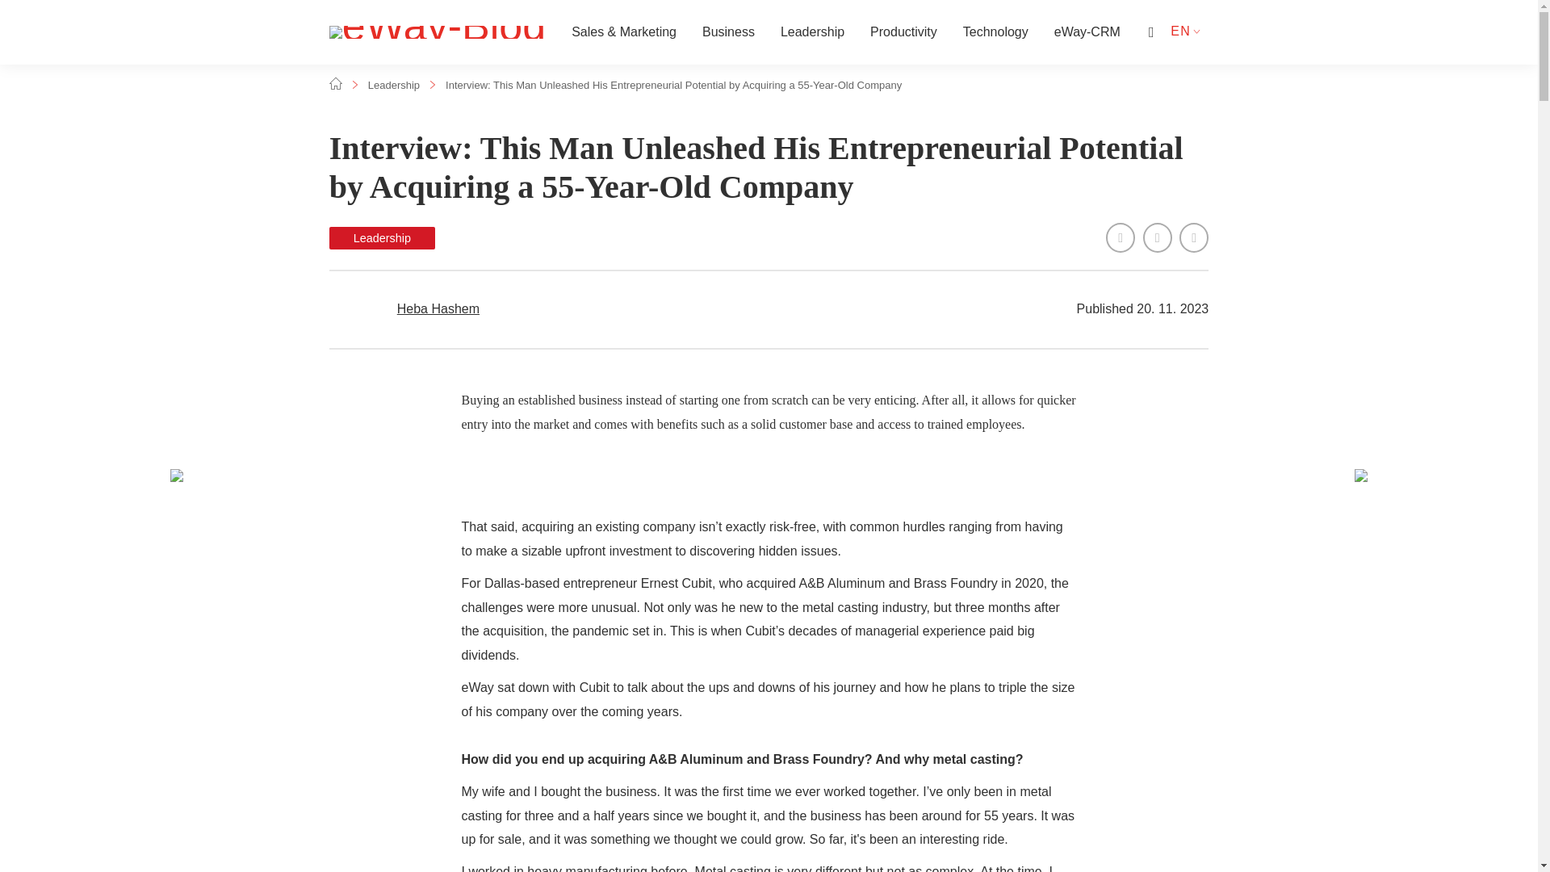 The height and width of the screenshot is (872, 1550). I want to click on EN, so click(1182, 31).